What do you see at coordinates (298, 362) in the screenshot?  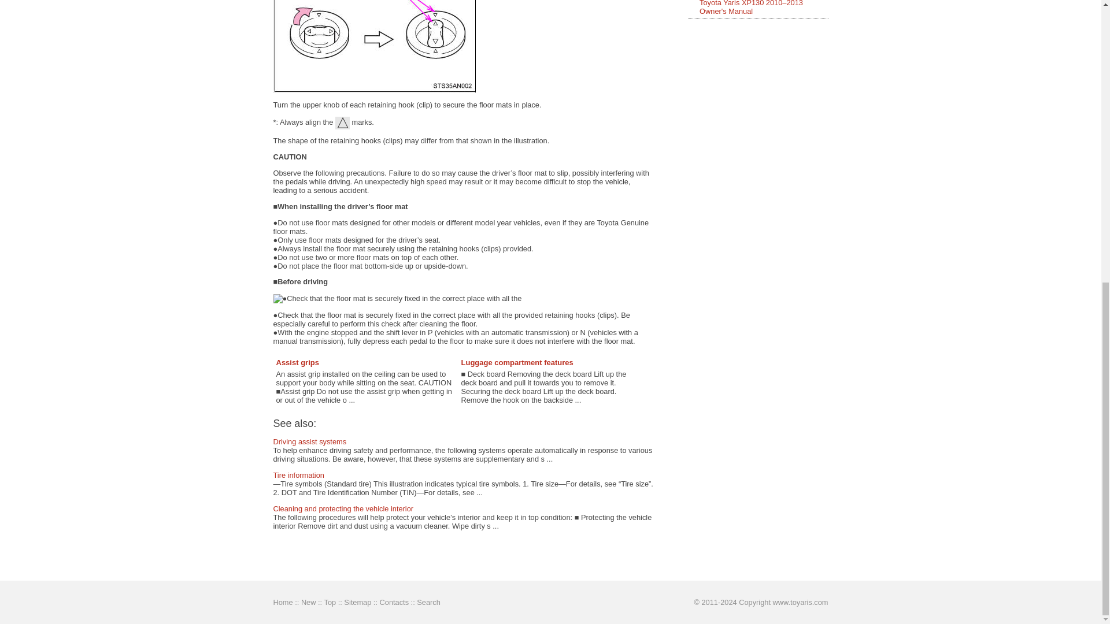 I see `Assist grips` at bounding box center [298, 362].